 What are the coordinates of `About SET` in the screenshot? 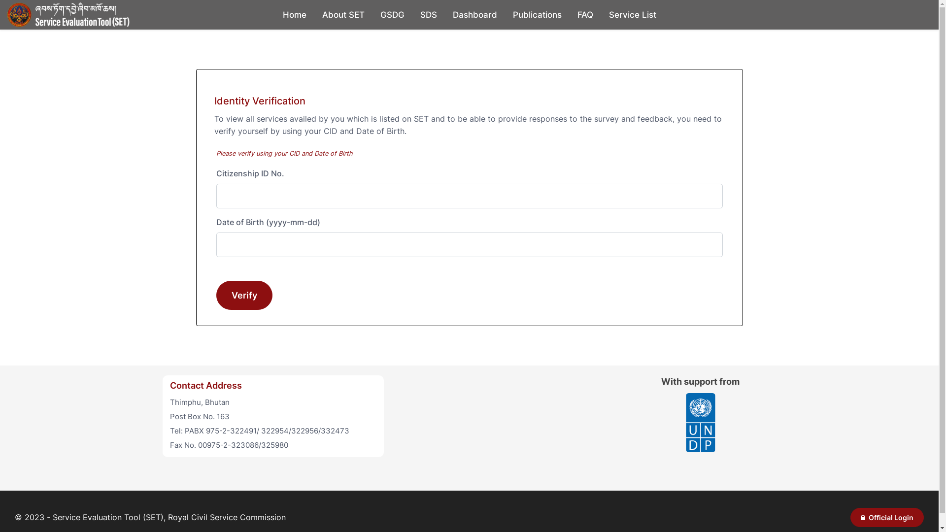 It's located at (343, 15).